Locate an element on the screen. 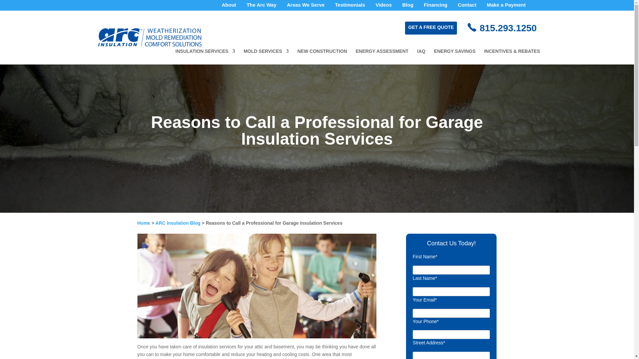 This screenshot has width=639, height=359. Areas We Serve is located at coordinates (306, 7).